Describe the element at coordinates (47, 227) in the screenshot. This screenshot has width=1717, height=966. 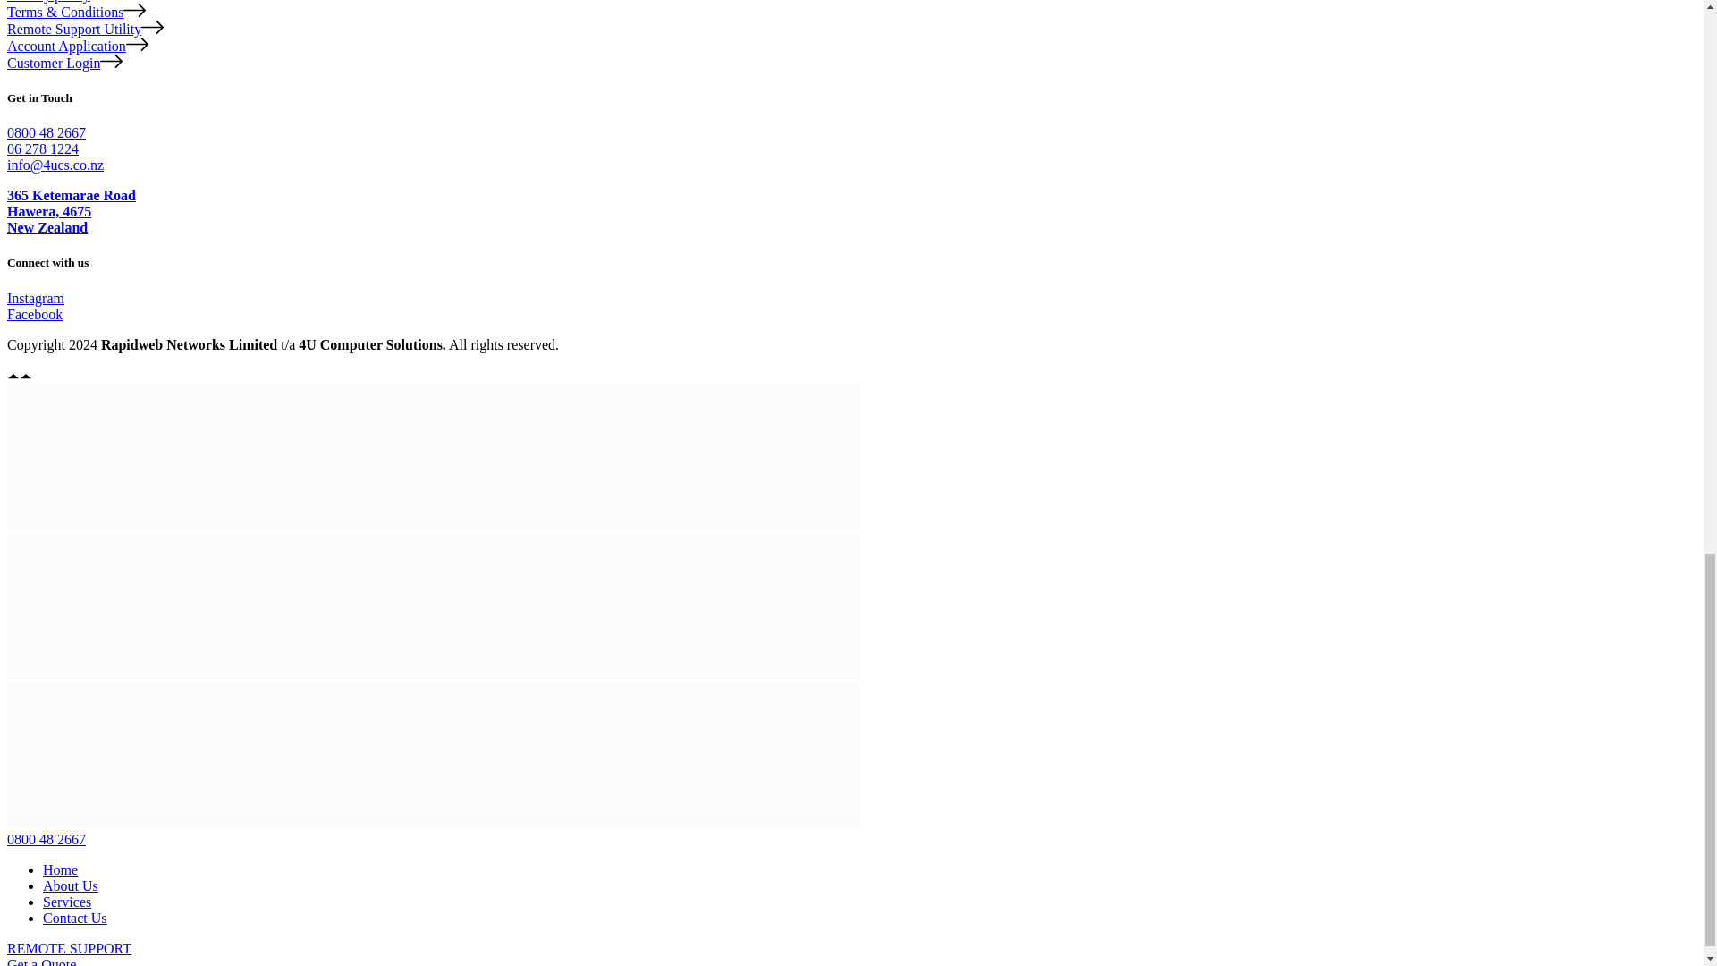
I see `New Zealand` at that location.